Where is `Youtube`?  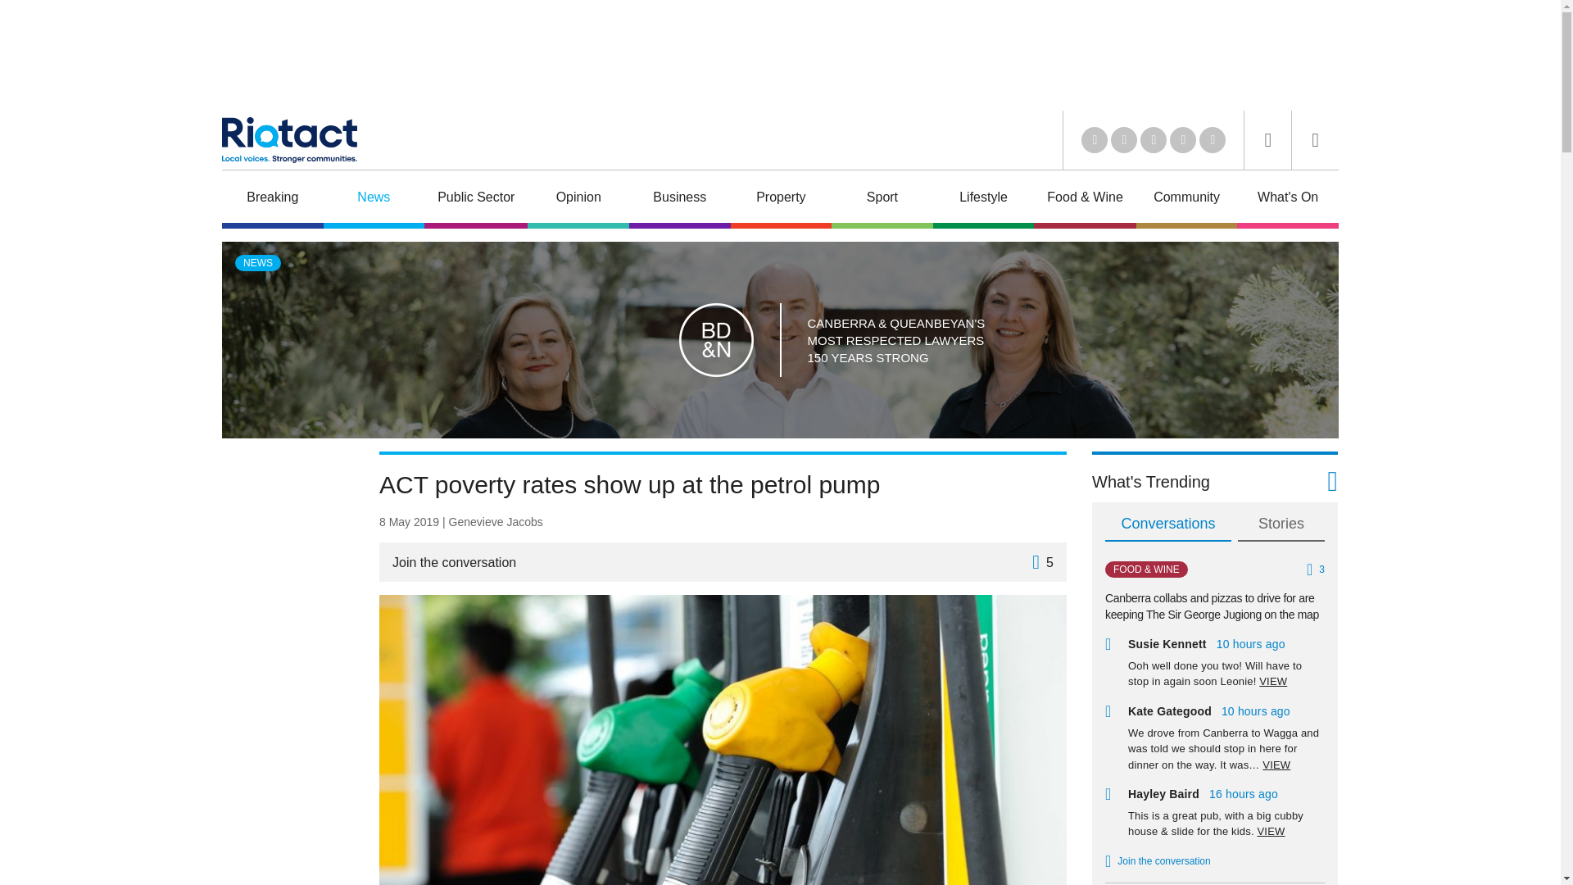
Youtube is located at coordinates (1154, 139).